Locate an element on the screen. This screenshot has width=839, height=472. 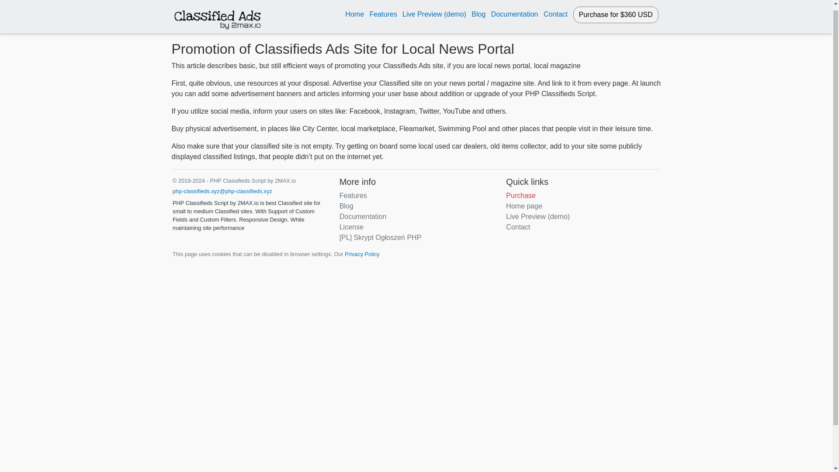
Documentation is located at coordinates (363, 217).